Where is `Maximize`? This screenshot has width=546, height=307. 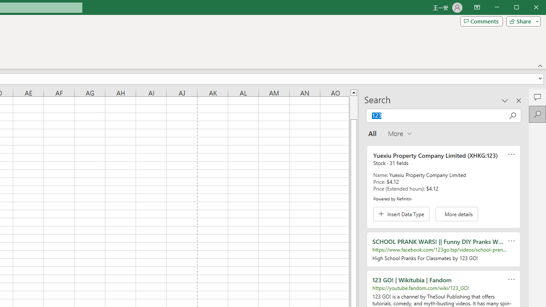 Maximize is located at coordinates (529, 8).